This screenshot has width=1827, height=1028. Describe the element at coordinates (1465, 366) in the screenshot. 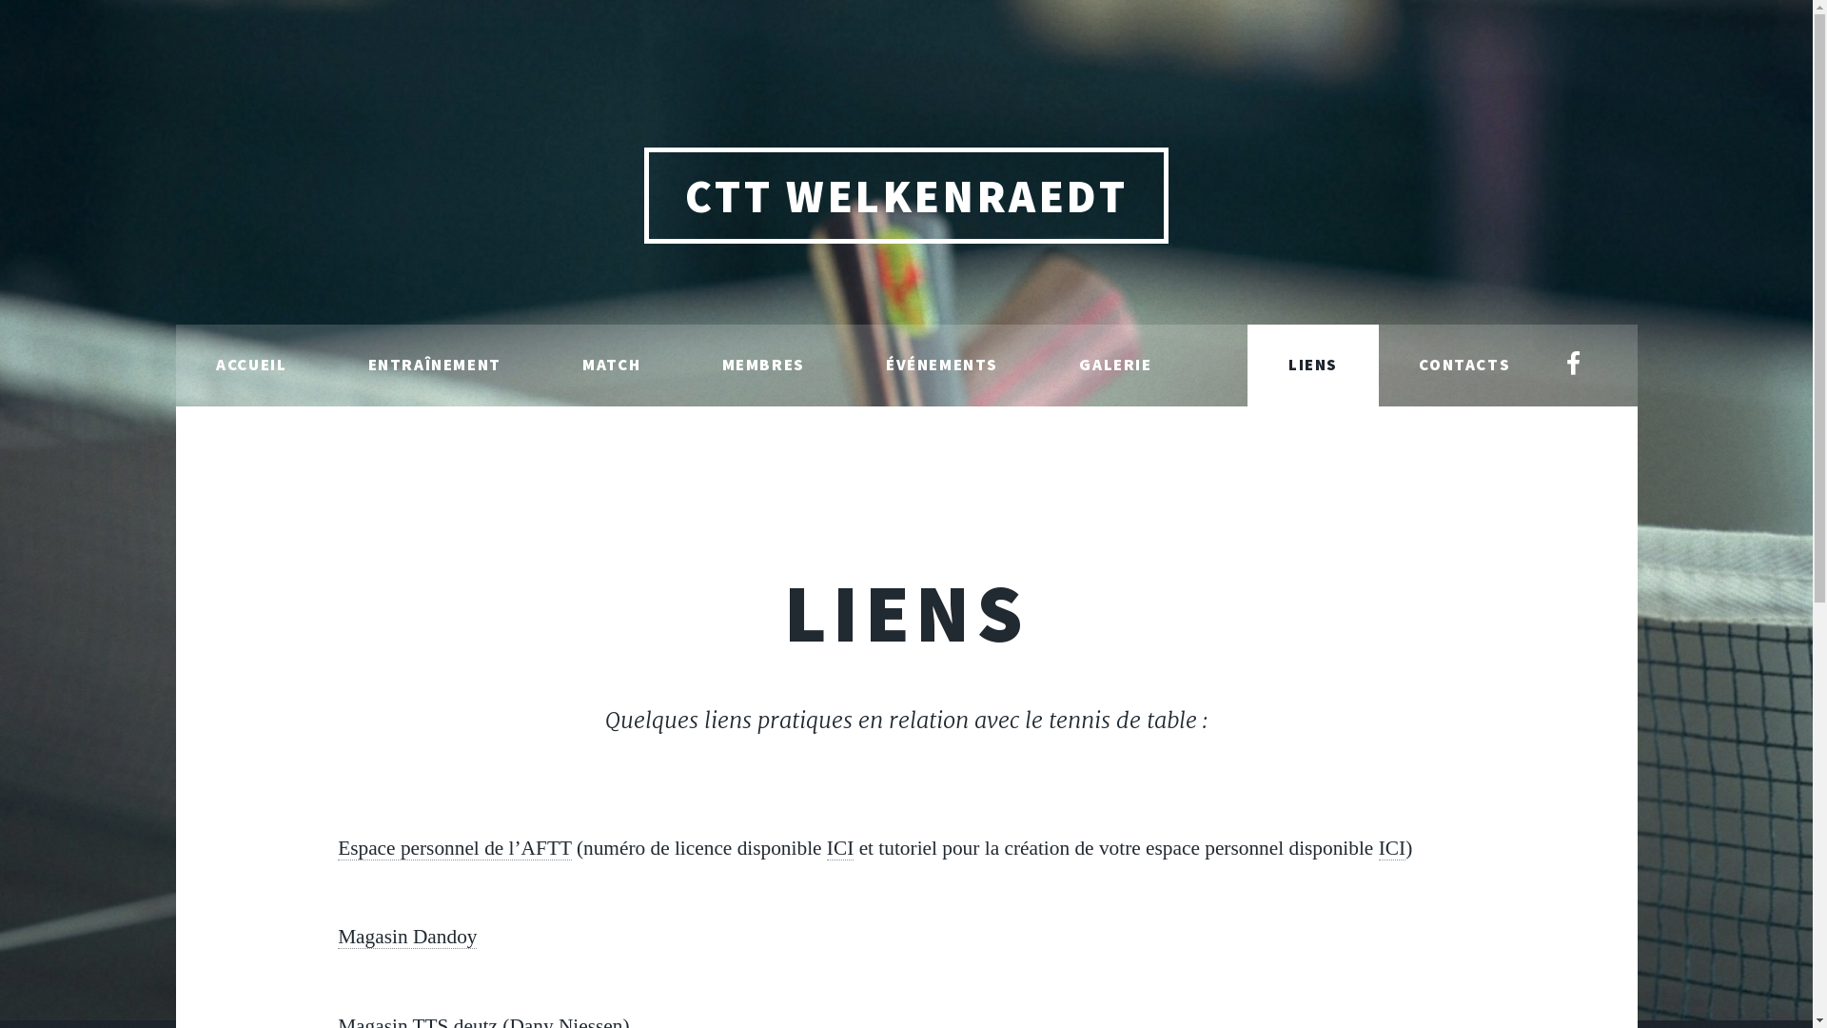

I see `CONTACTS` at that location.